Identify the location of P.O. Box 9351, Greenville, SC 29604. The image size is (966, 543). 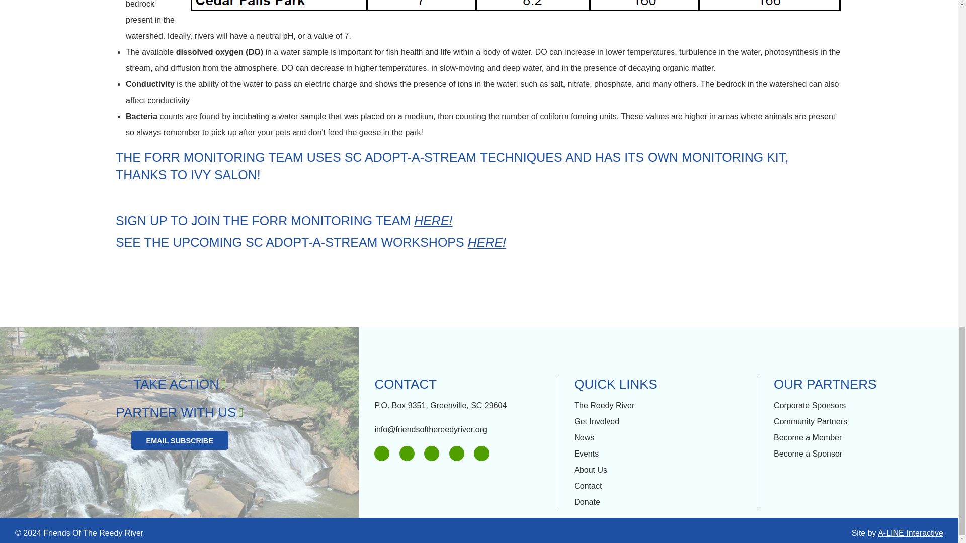
(440, 405).